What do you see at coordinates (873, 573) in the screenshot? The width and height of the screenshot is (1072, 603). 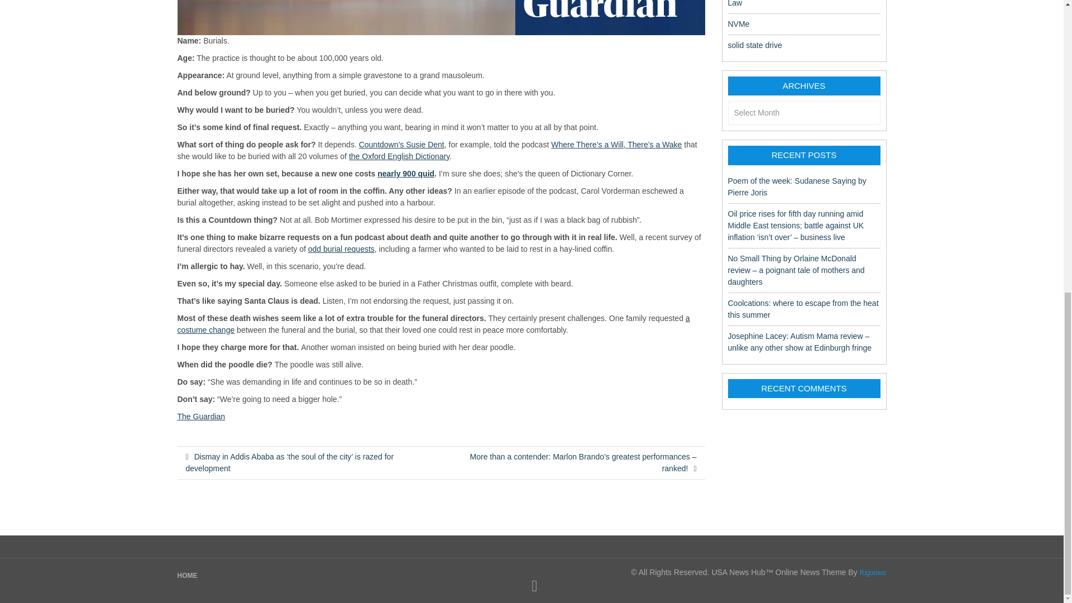 I see `Rigorous` at bounding box center [873, 573].